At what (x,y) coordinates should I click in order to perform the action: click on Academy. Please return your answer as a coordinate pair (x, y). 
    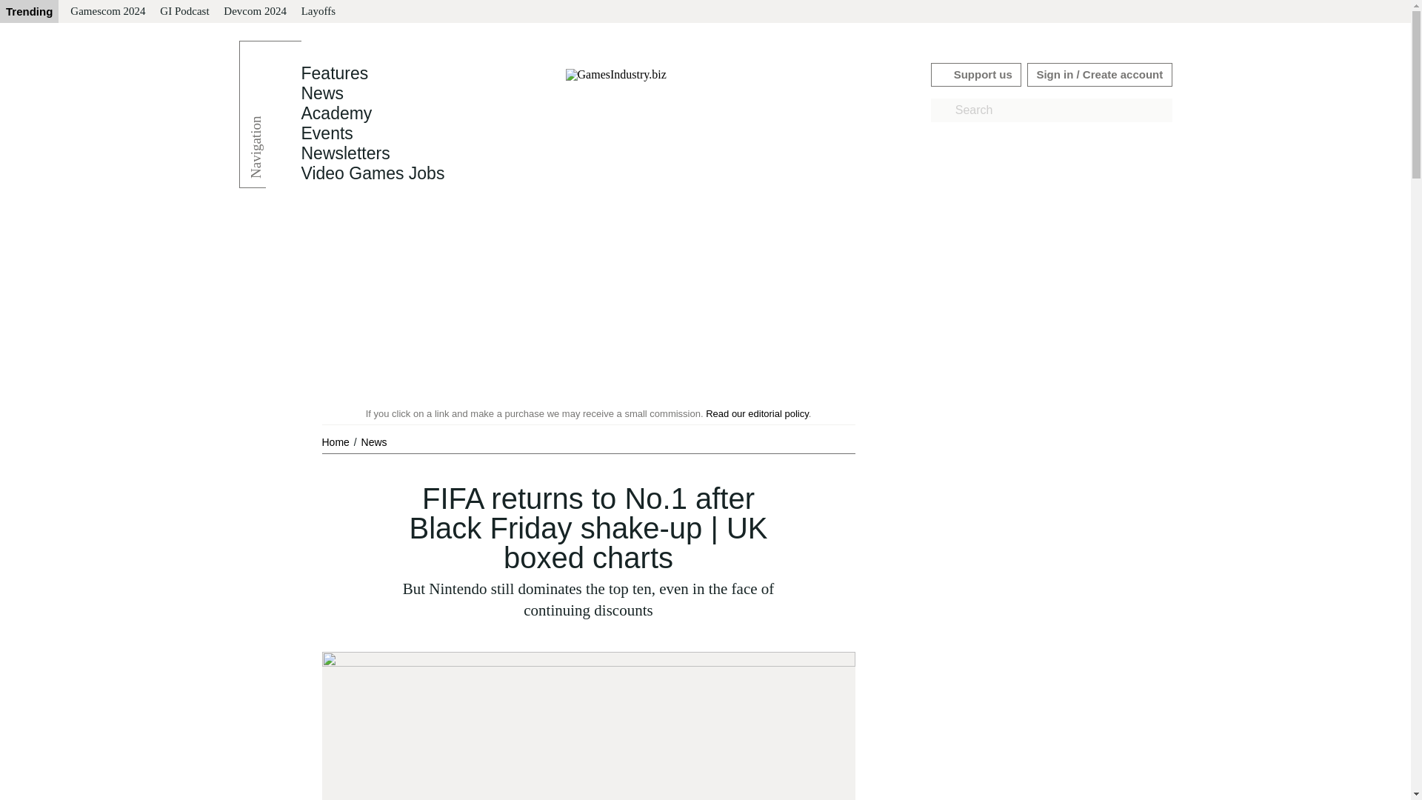
    Looking at the image, I should click on (336, 113).